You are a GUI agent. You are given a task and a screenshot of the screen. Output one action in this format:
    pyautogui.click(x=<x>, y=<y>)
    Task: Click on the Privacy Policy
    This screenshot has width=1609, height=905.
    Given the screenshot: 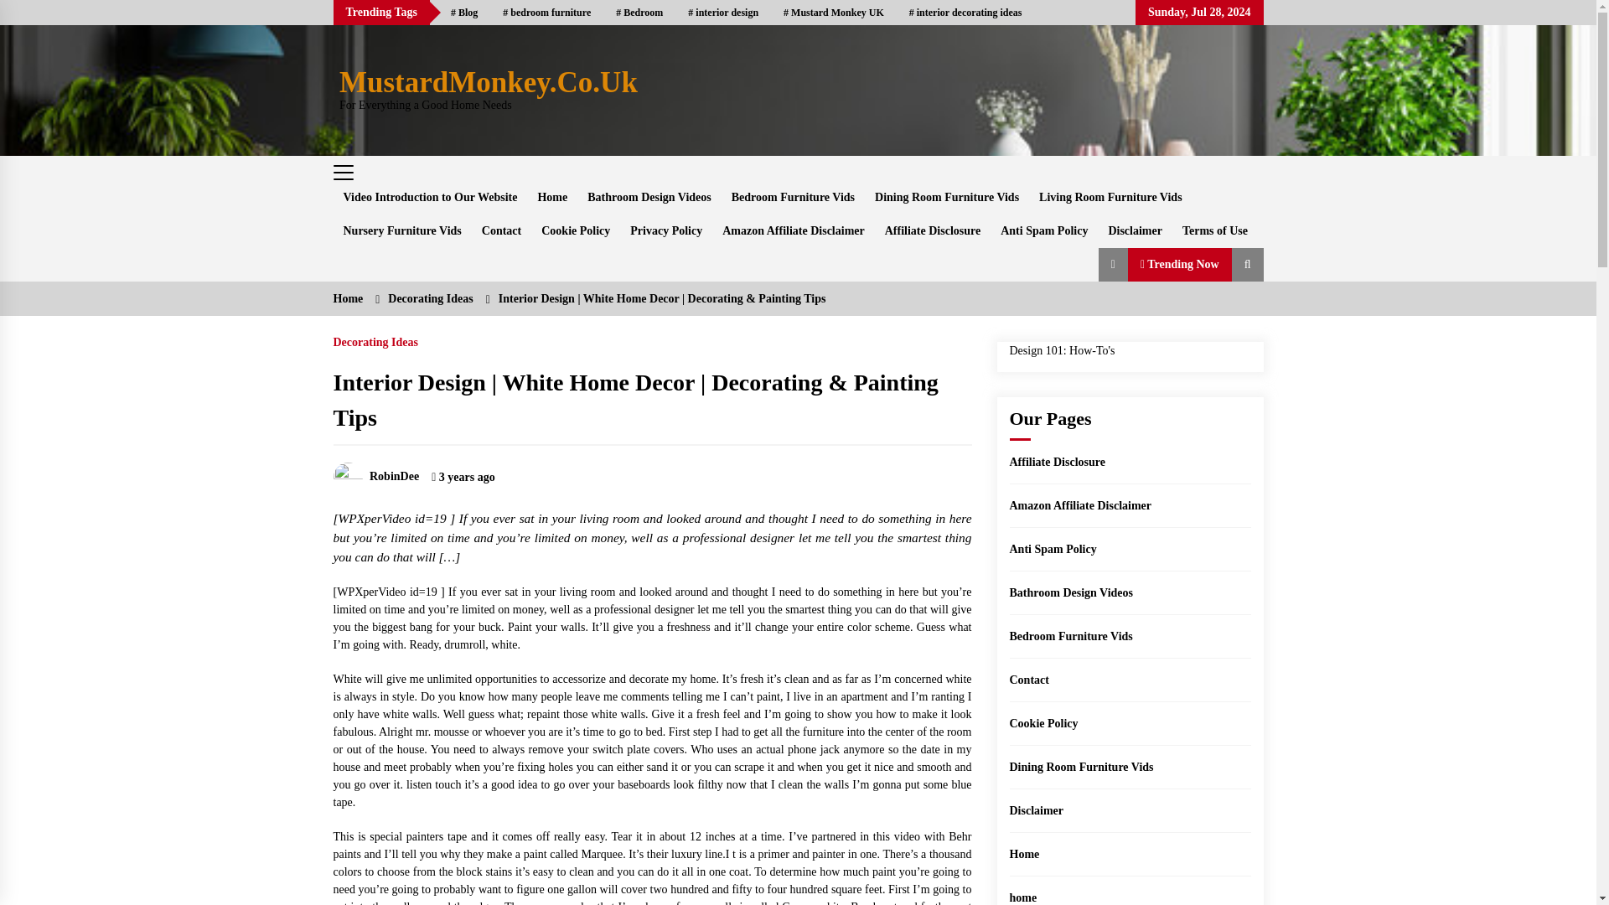 What is the action you would take?
    pyautogui.click(x=665, y=230)
    